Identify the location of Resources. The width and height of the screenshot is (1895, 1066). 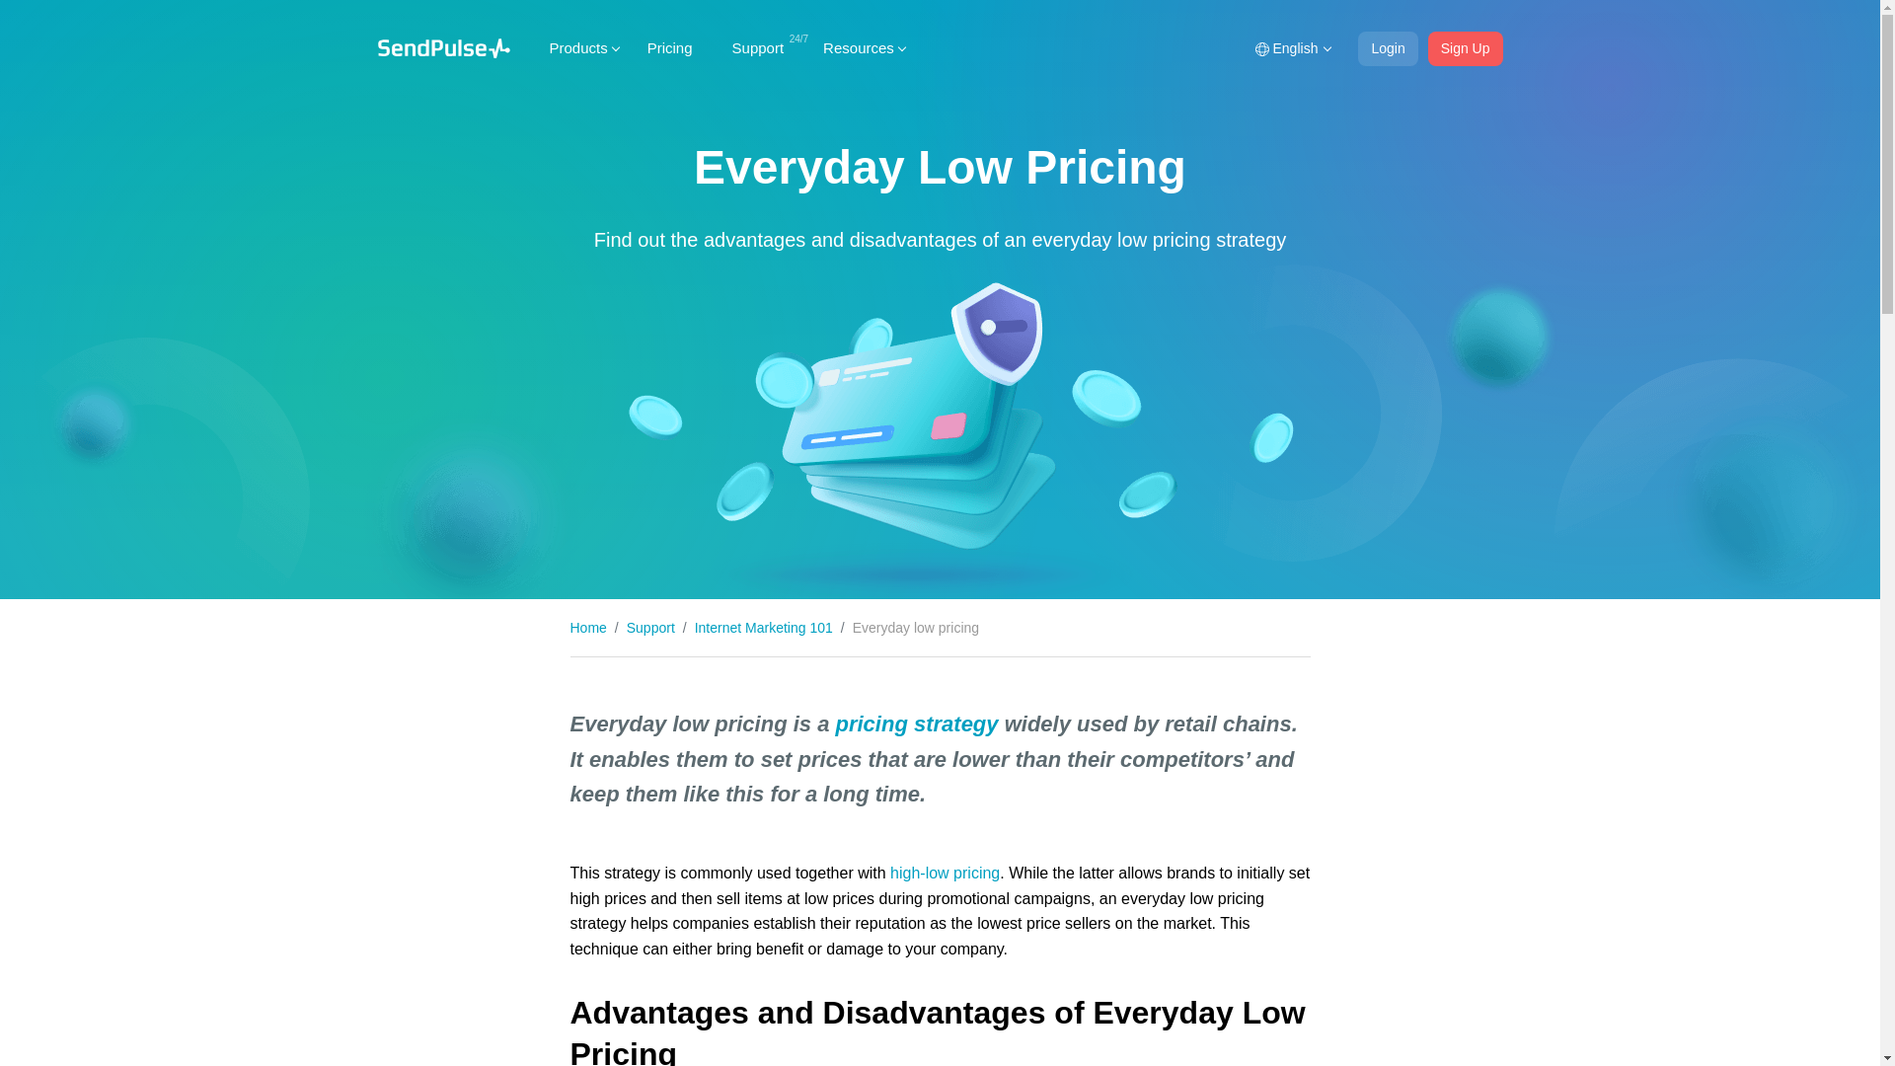
(859, 47).